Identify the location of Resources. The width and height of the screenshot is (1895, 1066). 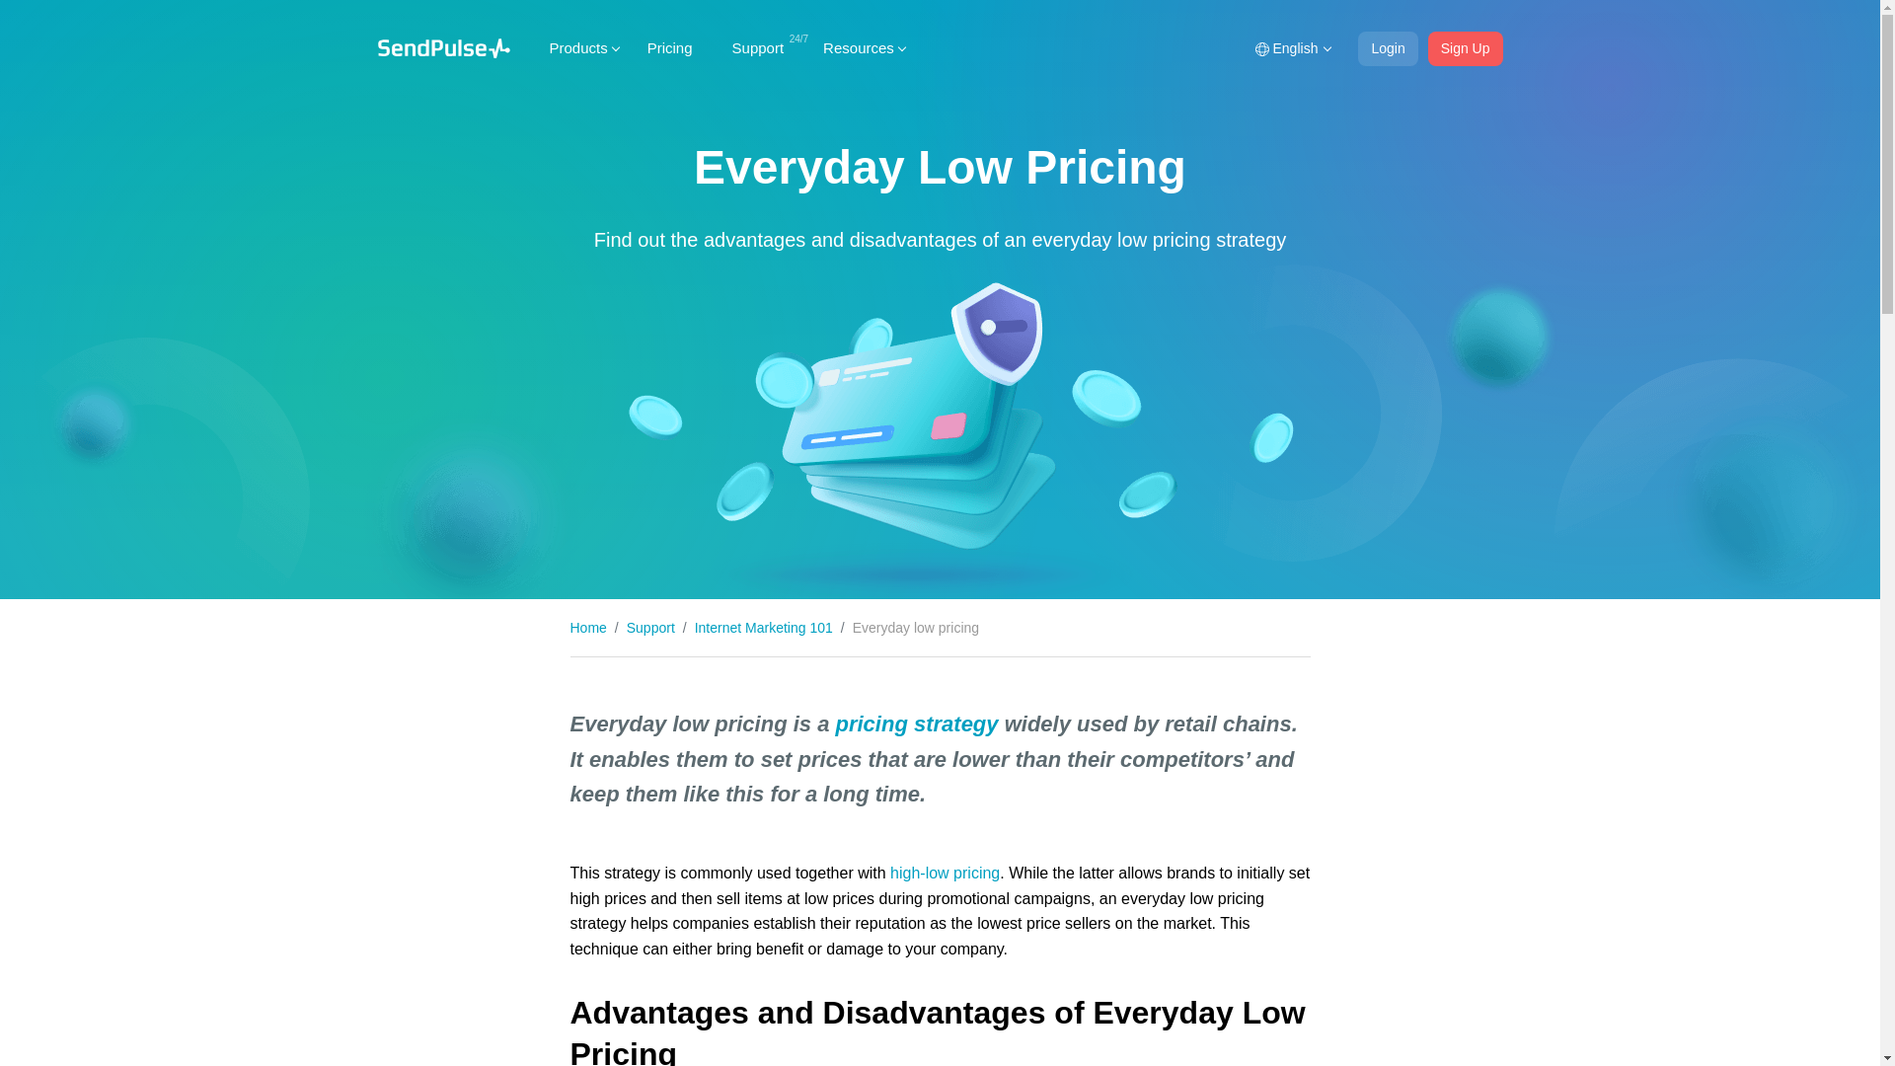
(859, 47).